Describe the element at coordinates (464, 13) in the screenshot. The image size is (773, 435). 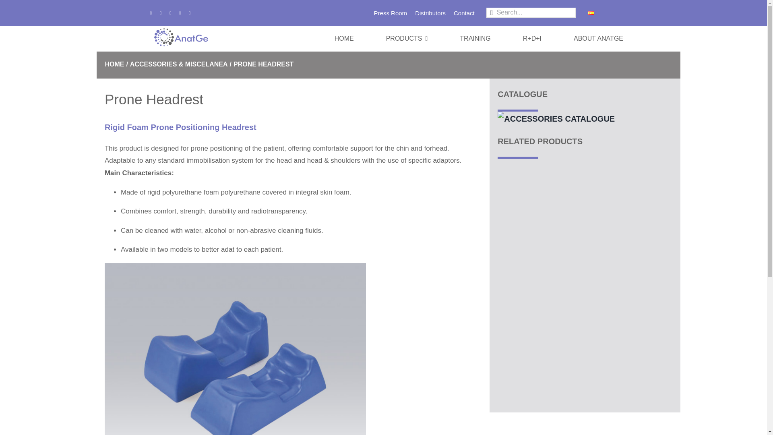
I see `Contact` at that location.